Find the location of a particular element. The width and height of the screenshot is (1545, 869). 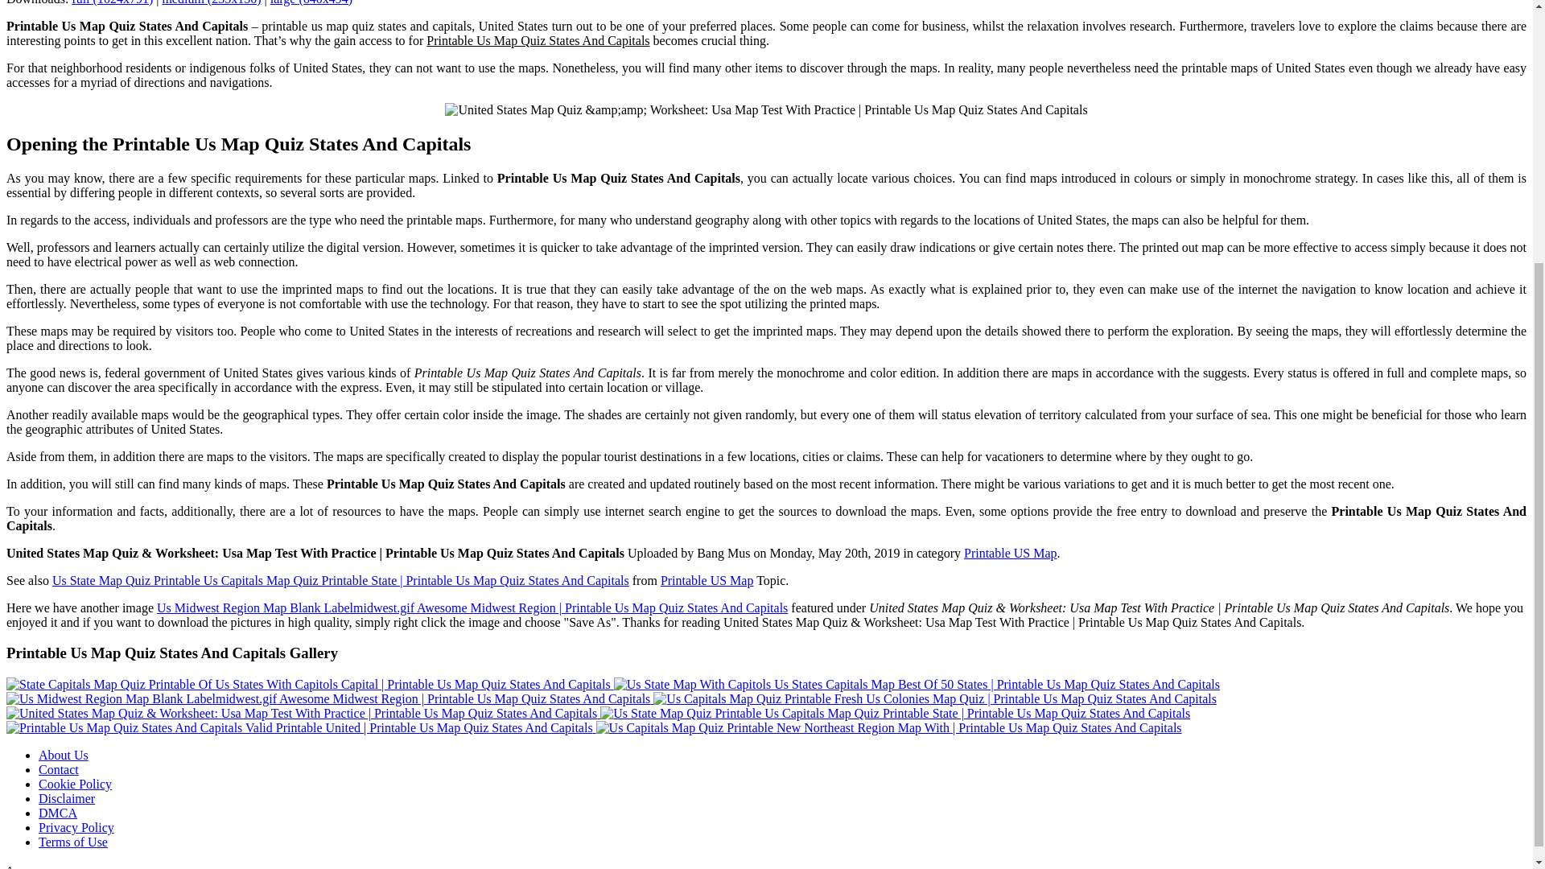

Privacy Policy is located at coordinates (76, 827).